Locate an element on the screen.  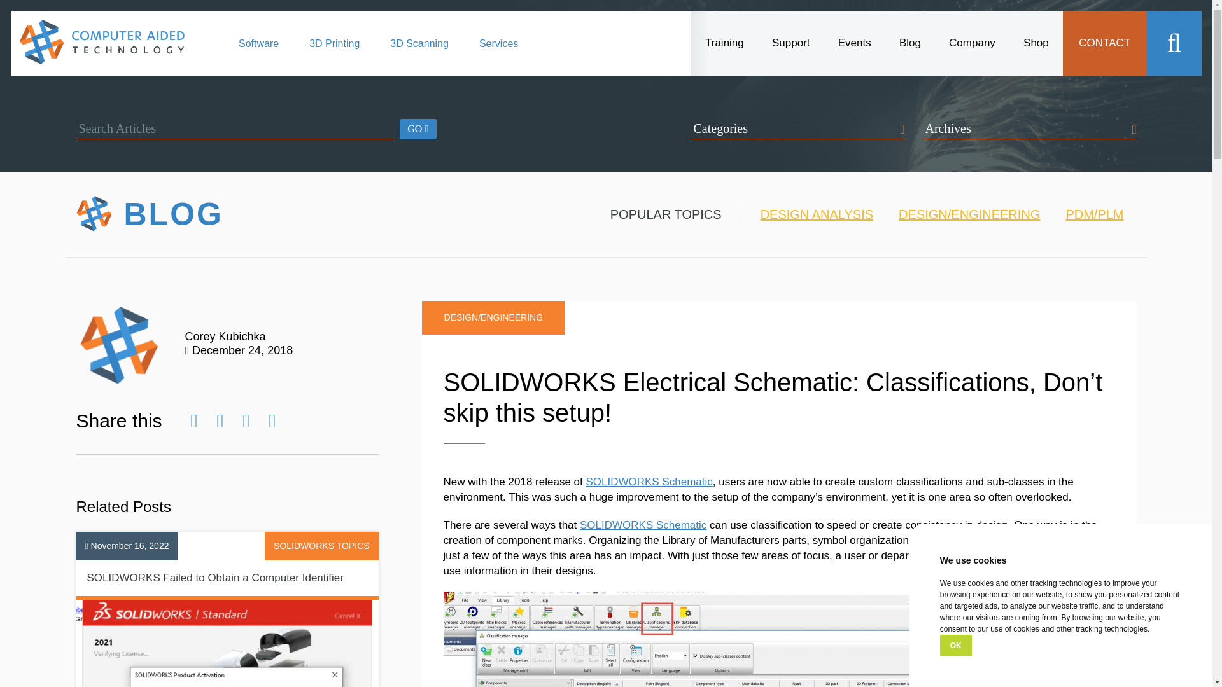
Software is located at coordinates (258, 51).